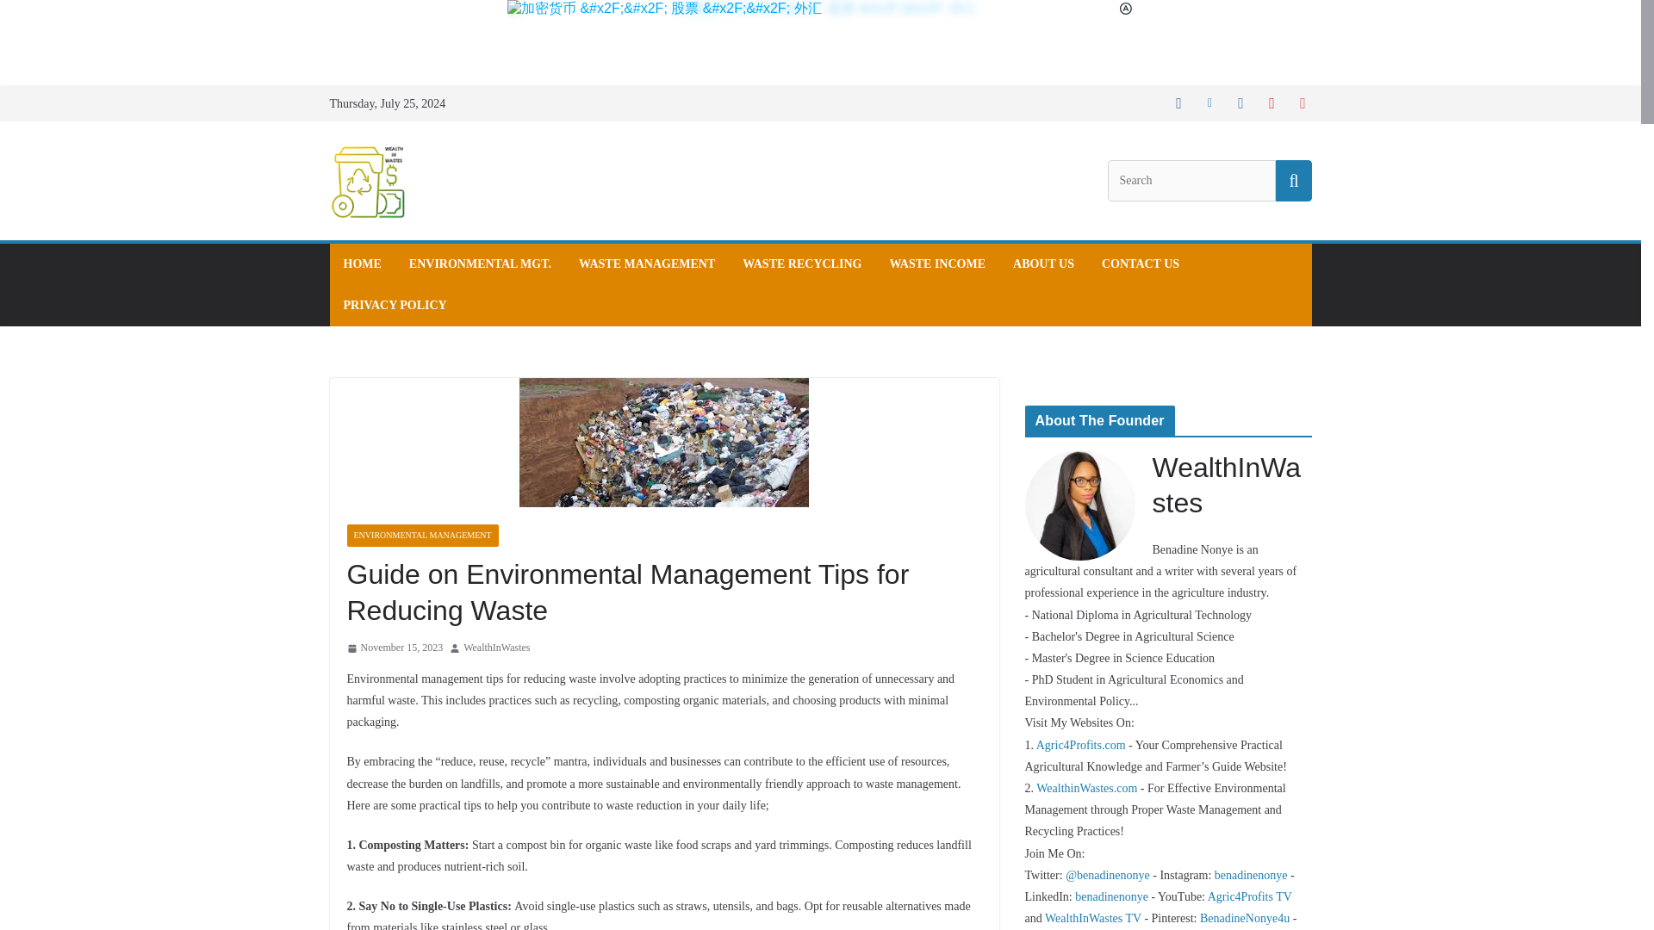 This screenshot has width=1654, height=930. What do you see at coordinates (395, 306) in the screenshot?
I see `PRIVACY POLICY` at bounding box center [395, 306].